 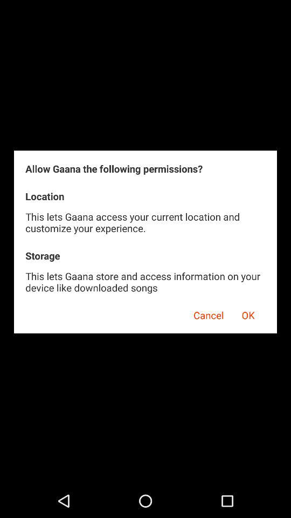 What do you see at coordinates (205, 313) in the screenshot?
I see `launch item to the left of ok item` at bounding box center [205, 313].